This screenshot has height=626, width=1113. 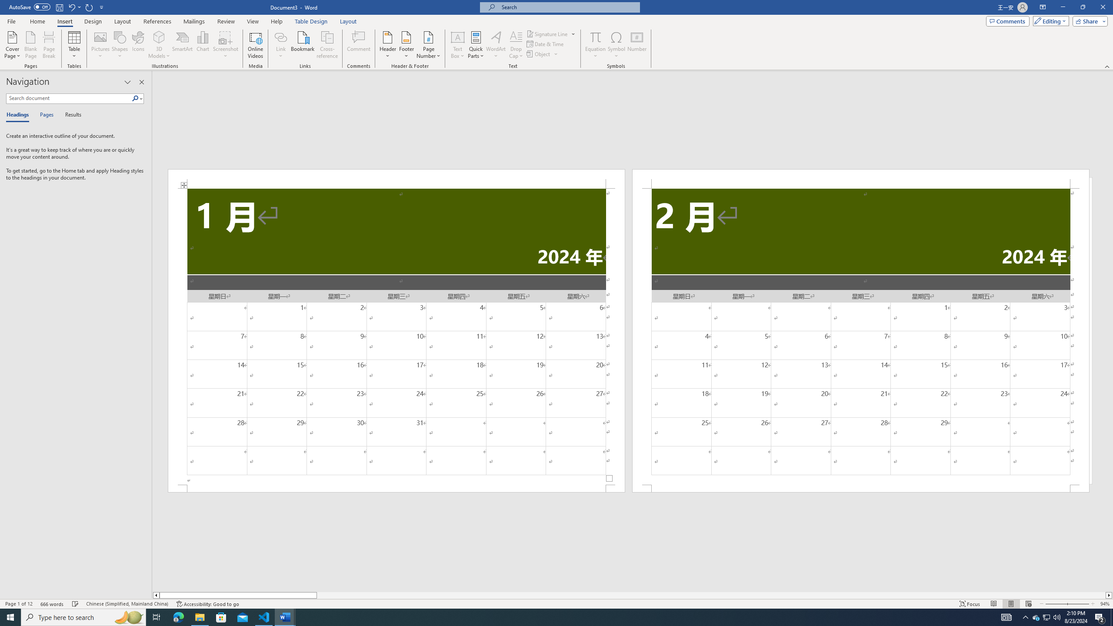 What do you see at coordinates (53, 604) in the screenshot?
I see `Word Count 666 words` at bounding box center [53, 604].